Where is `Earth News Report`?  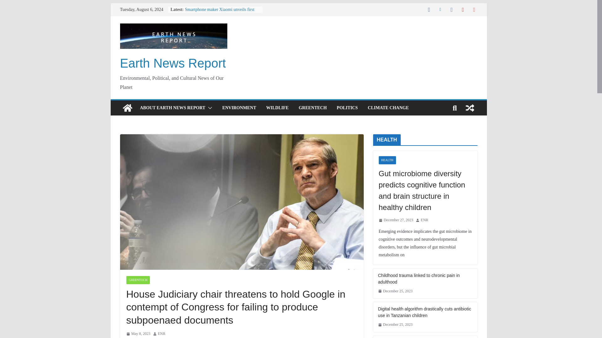 Earth News Report is located at coordinates (127, 108).